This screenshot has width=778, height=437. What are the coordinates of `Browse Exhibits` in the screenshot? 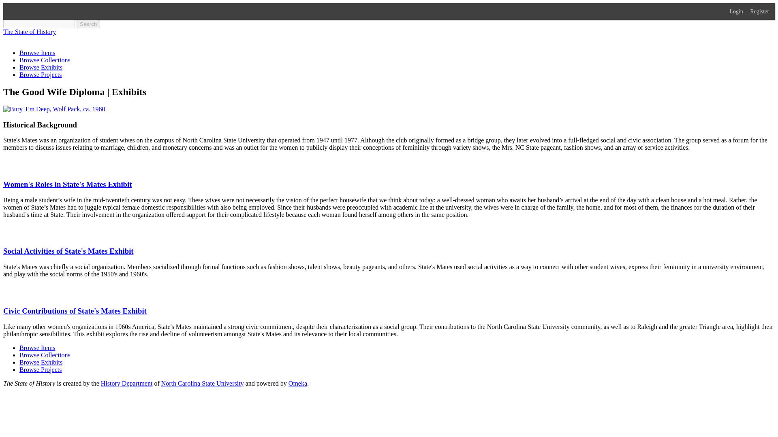 It's located at (41, 362).